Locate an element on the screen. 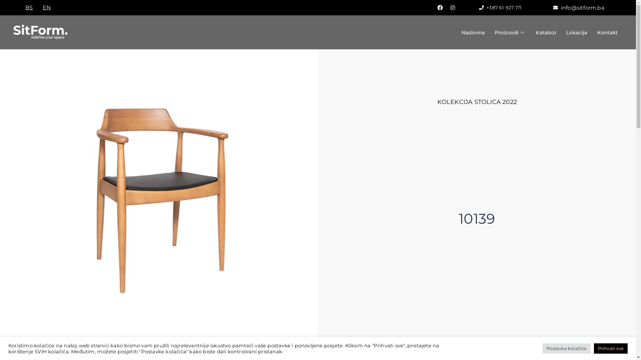  +387 61 927 171 is located at coordinates (500, 7).